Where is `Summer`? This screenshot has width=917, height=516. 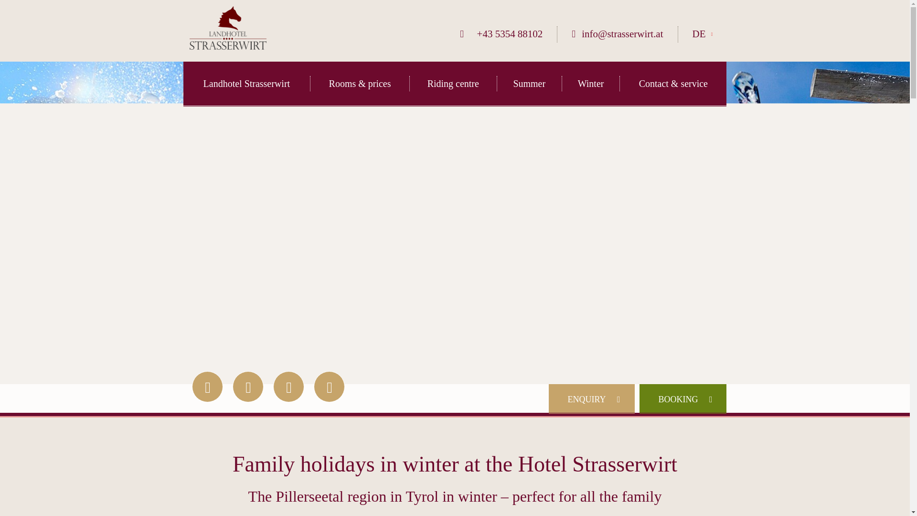 Summer is located at coordinates (529, 83).